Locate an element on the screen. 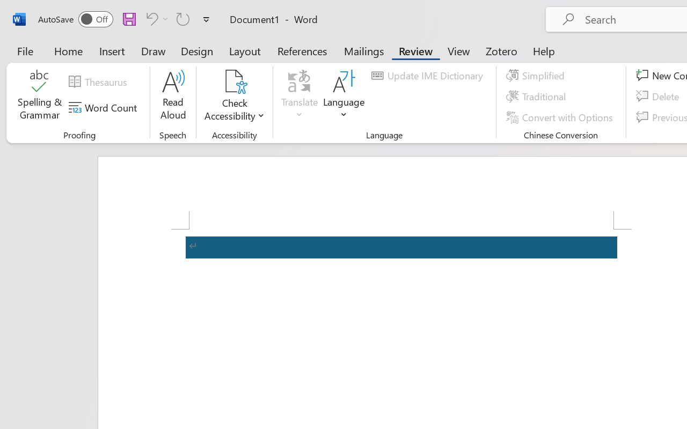 This screenshot has width=687, height=429. Undo Apply Quick Style Set is located at coordinates (156, 19).